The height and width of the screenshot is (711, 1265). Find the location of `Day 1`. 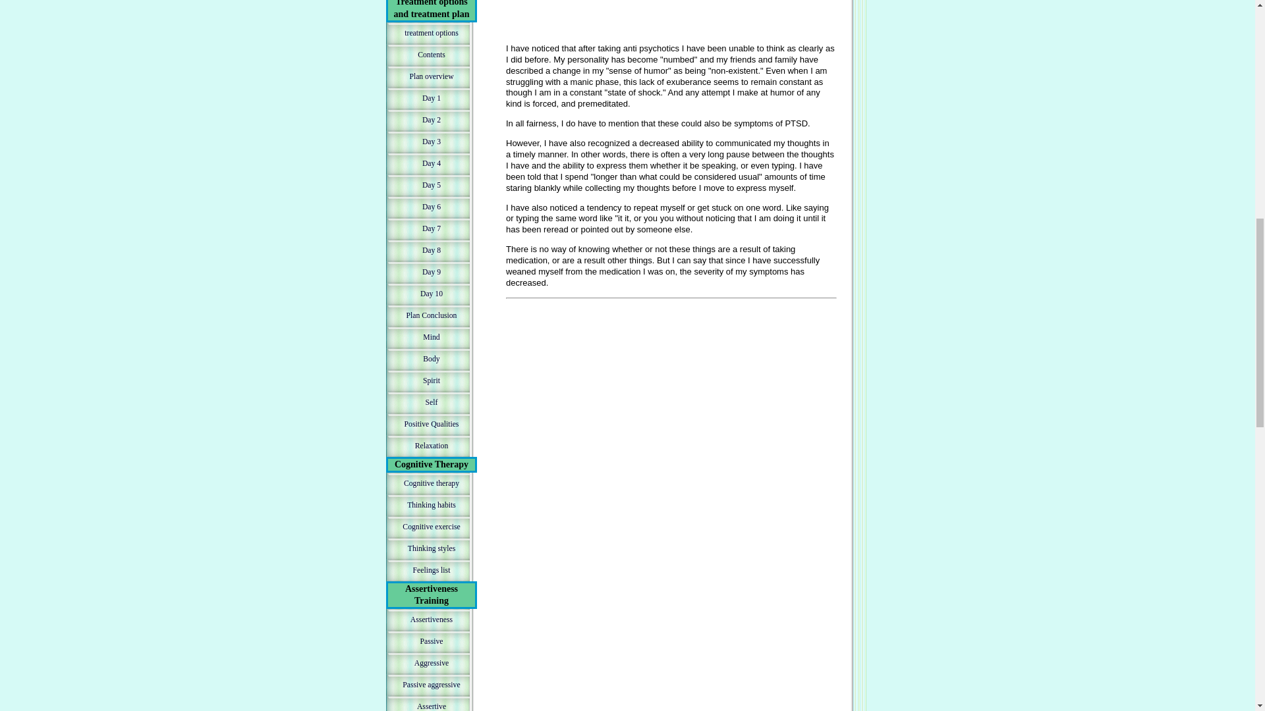

Day 1 is located at coordinates (431, 98).